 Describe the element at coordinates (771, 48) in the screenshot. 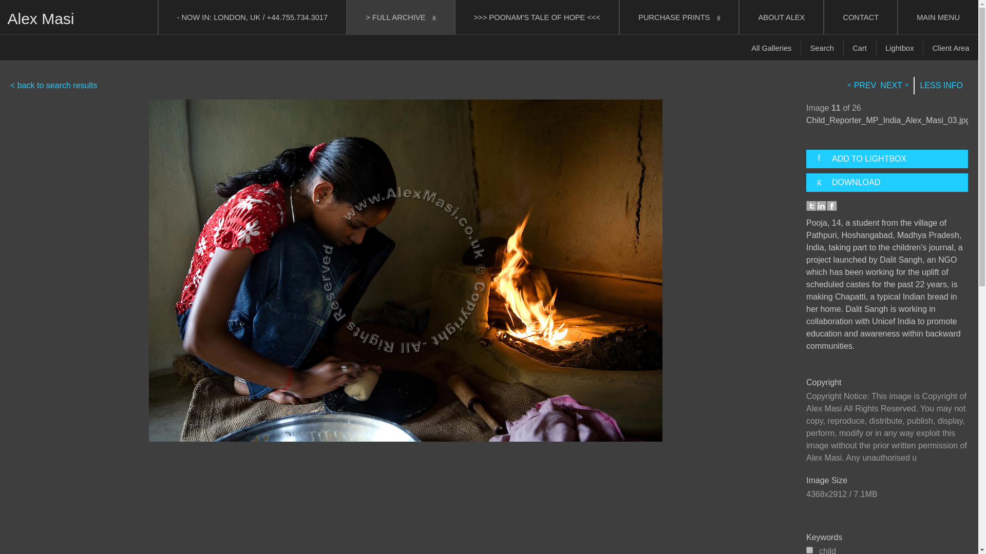

I see `All Galleries` at that location.